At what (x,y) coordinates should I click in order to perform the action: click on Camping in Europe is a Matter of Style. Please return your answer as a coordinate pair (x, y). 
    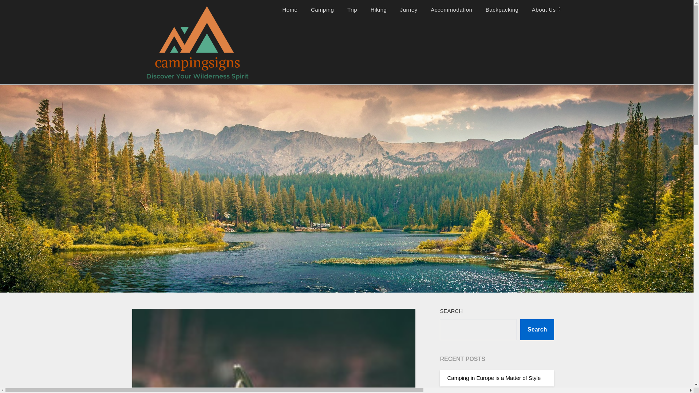
    Looking at the image, I should click on (494, 378).